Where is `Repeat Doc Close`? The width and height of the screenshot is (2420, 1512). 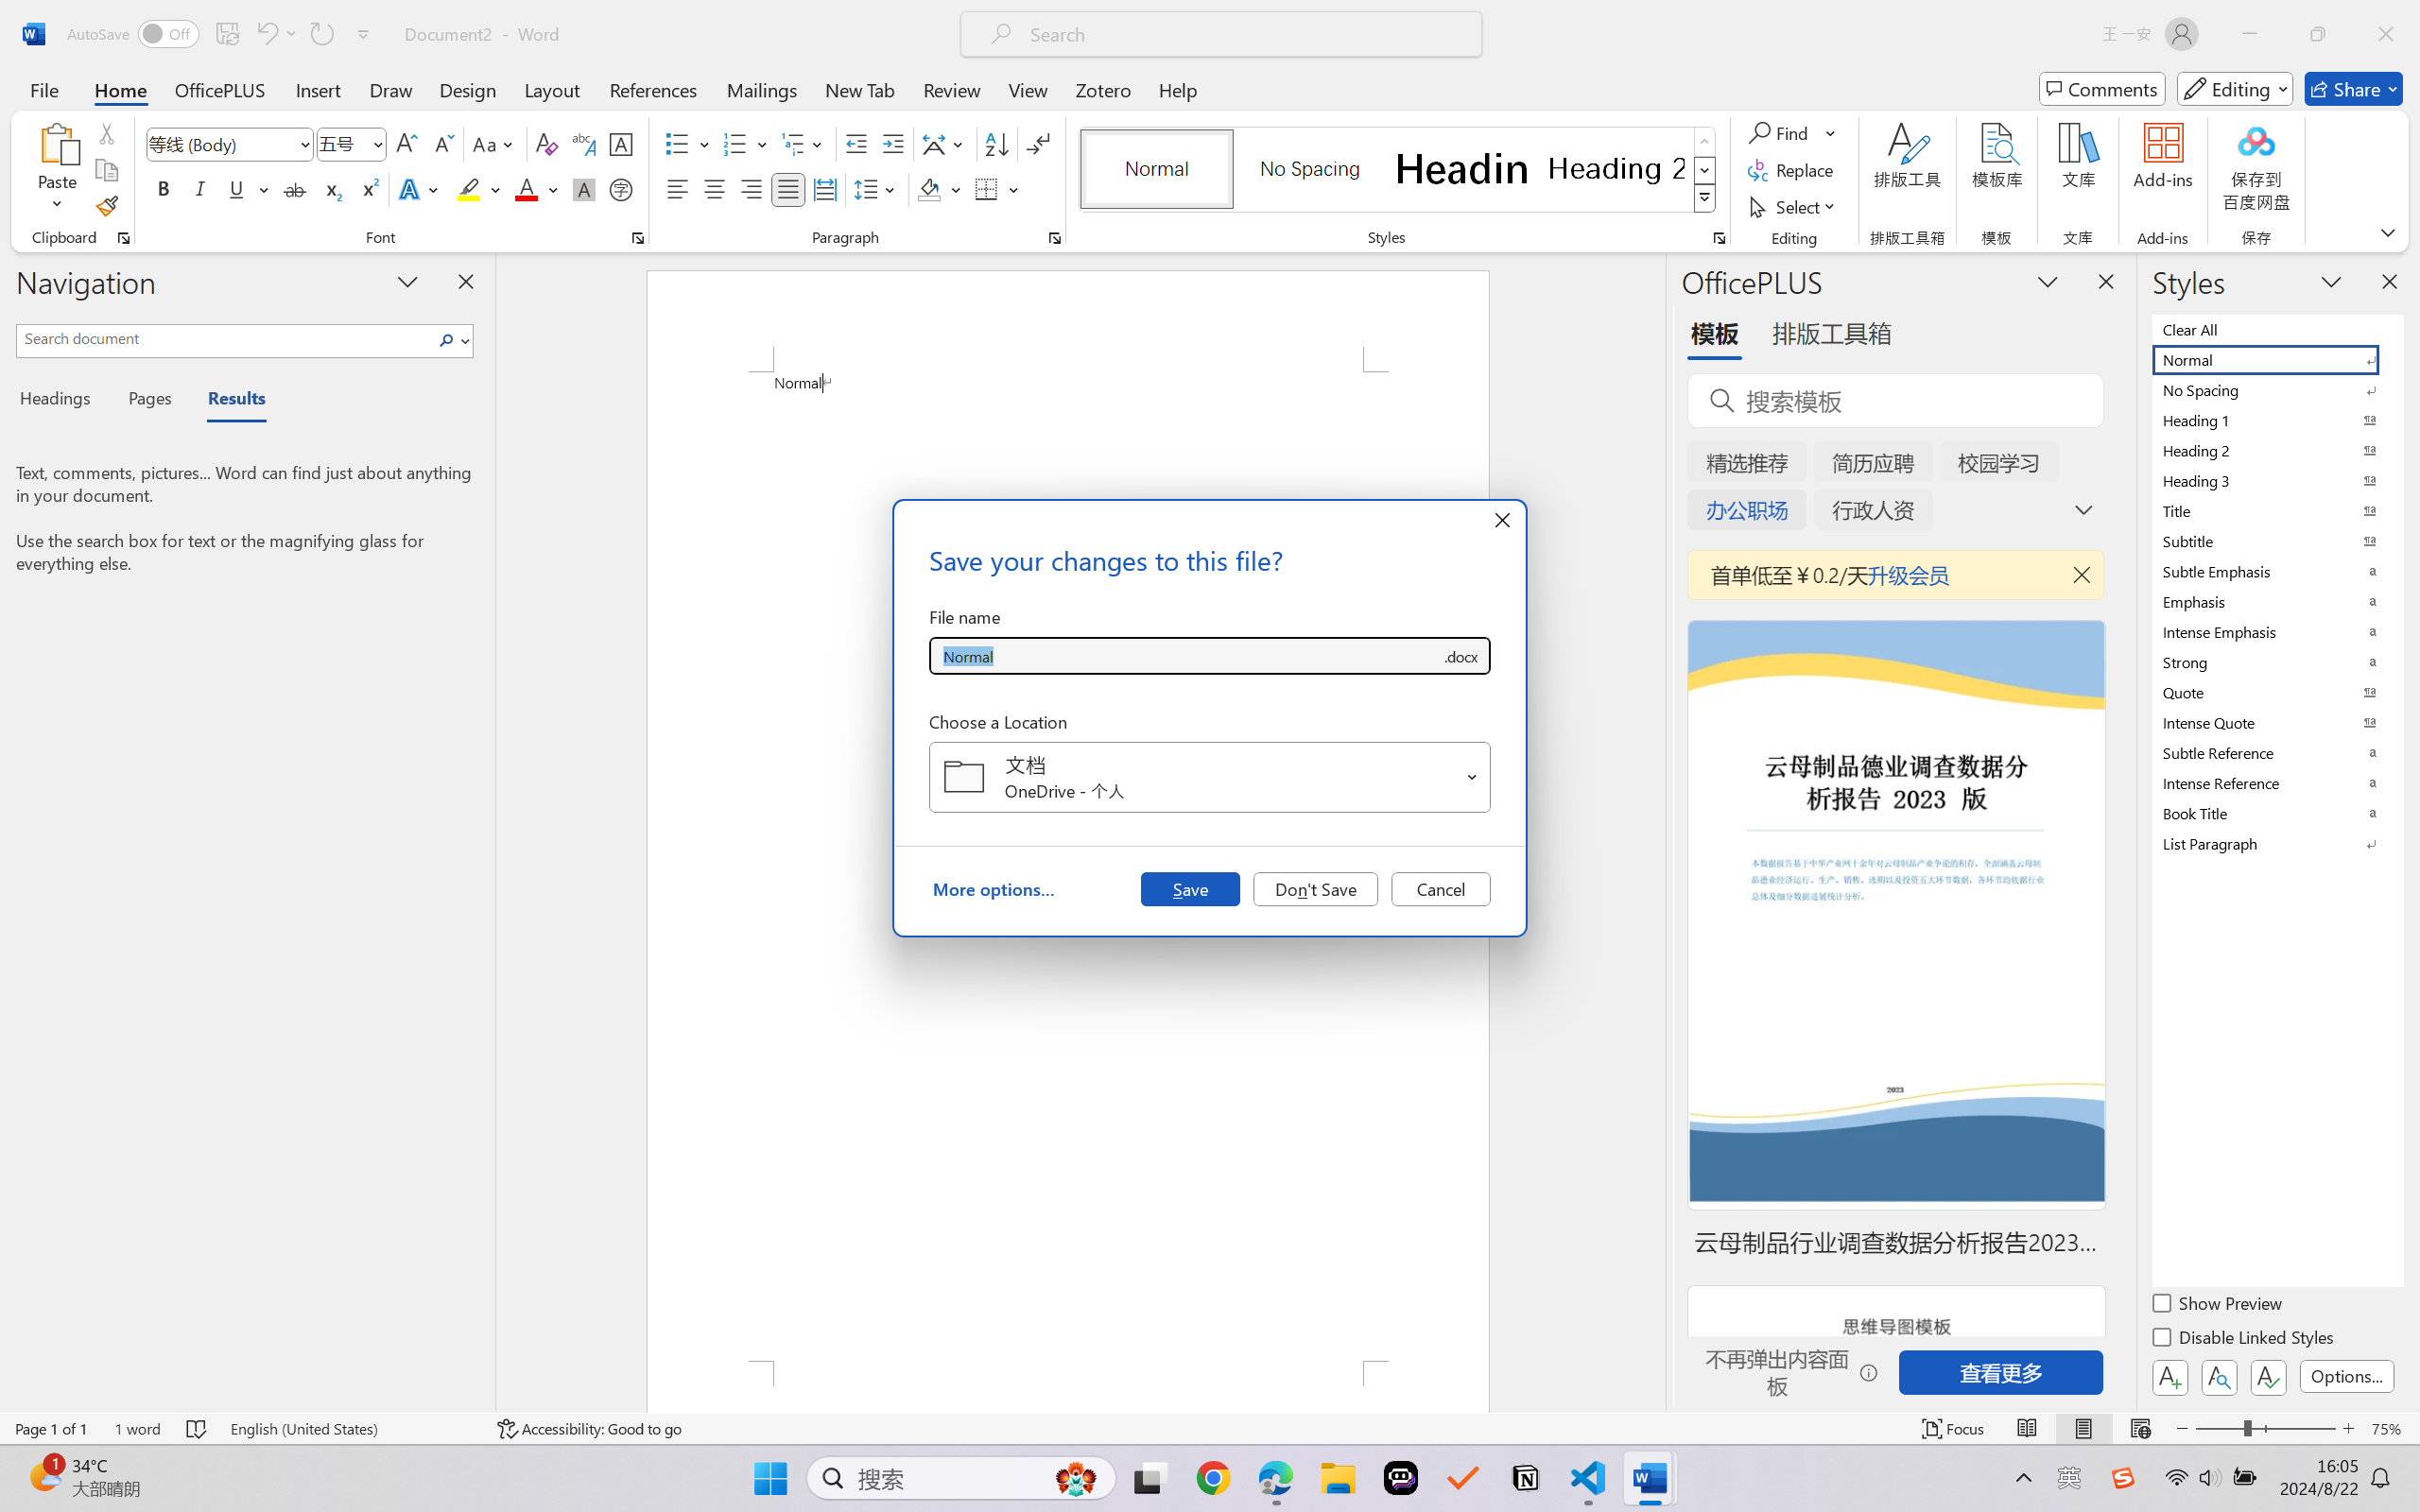
Repeat Doc Close is located at coordinates (321, 34).